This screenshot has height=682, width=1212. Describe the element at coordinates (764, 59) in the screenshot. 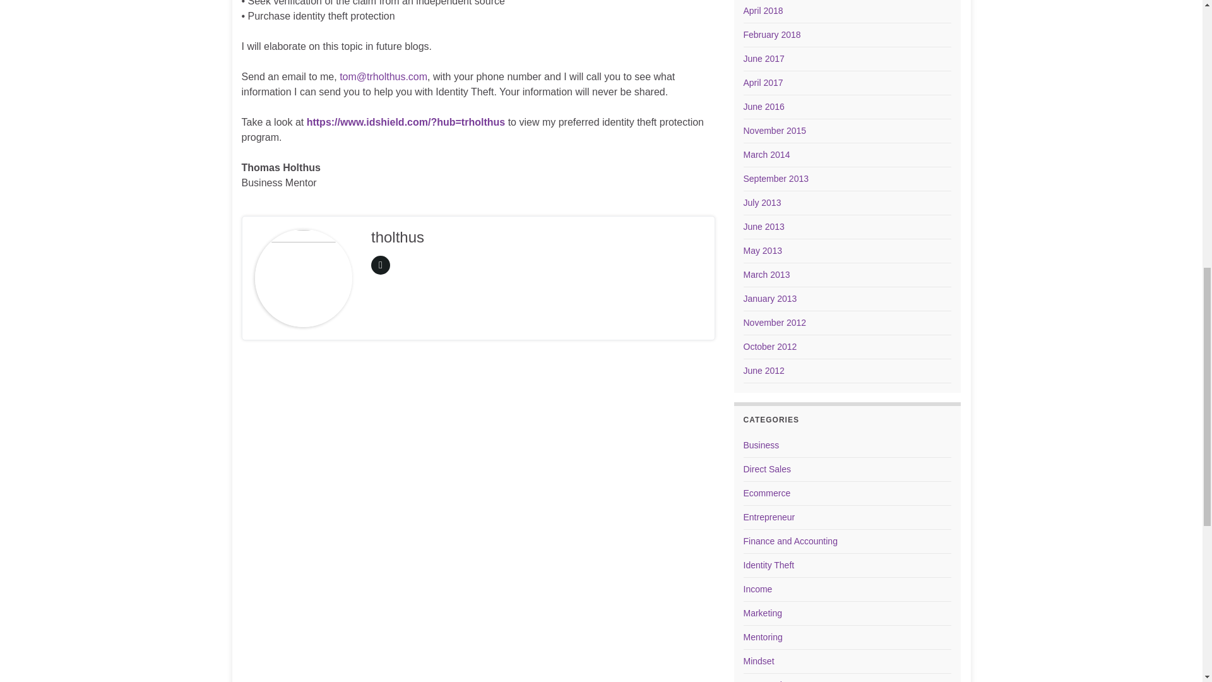

I see `June 2017` at that location.